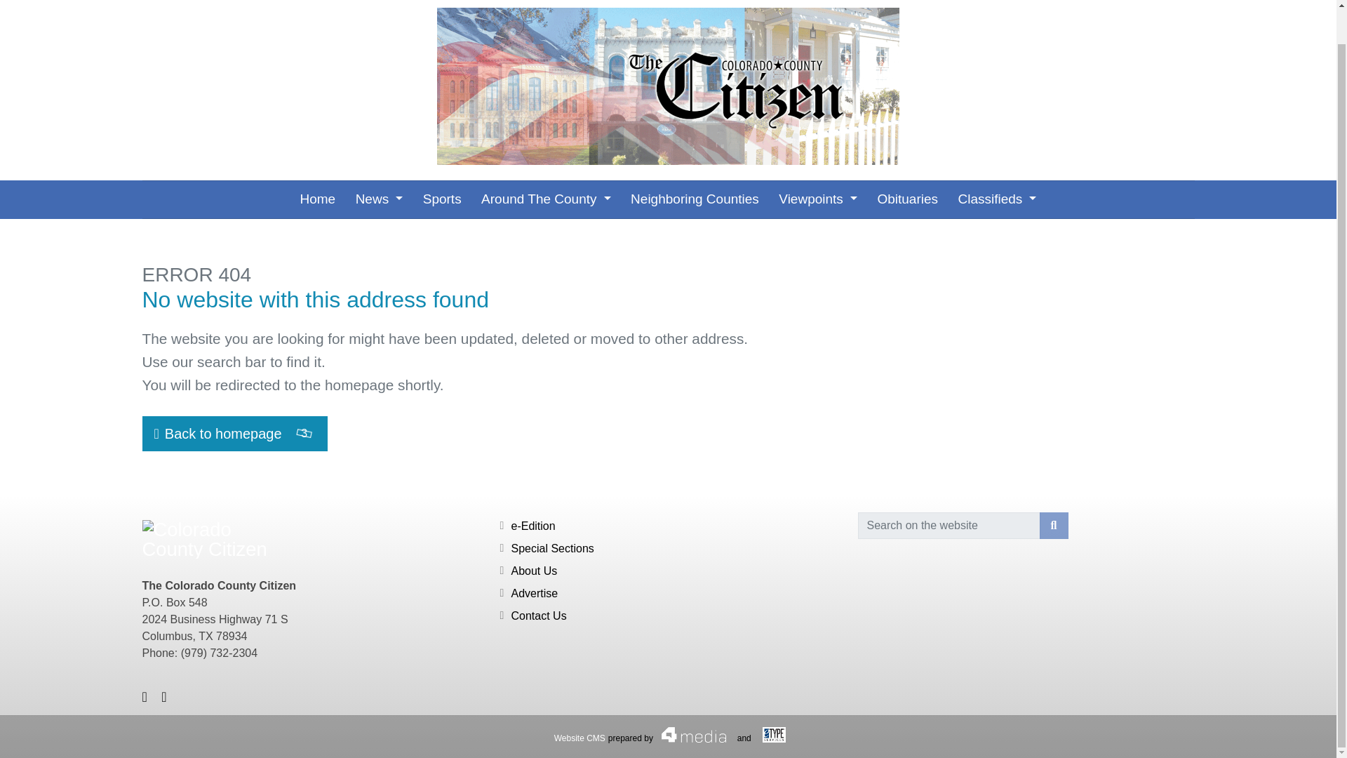 The width and height of the screenshot is (1347, 758). What do you see at coordinates (1054, 525) in the screenshot?
I see `Search` at bounding box center [1054, 525].